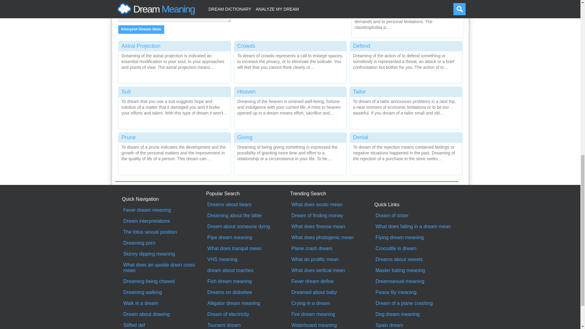 The width and height of the screenshot is (585, 329). Describe the element at coordinates (406, 67) in the screenshot. I see `Double Decker Bus Dream Meaning` at that location.